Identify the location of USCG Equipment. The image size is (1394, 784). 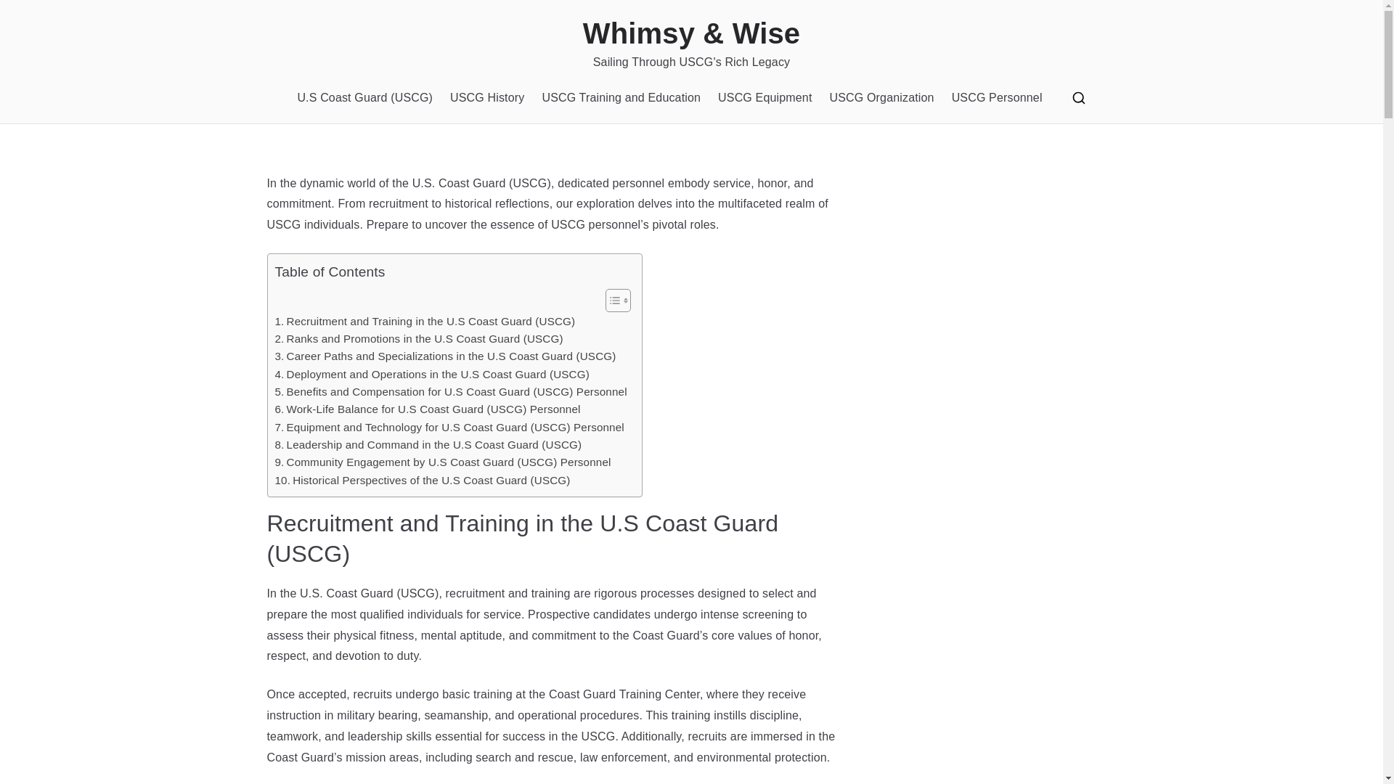
(764, 98).